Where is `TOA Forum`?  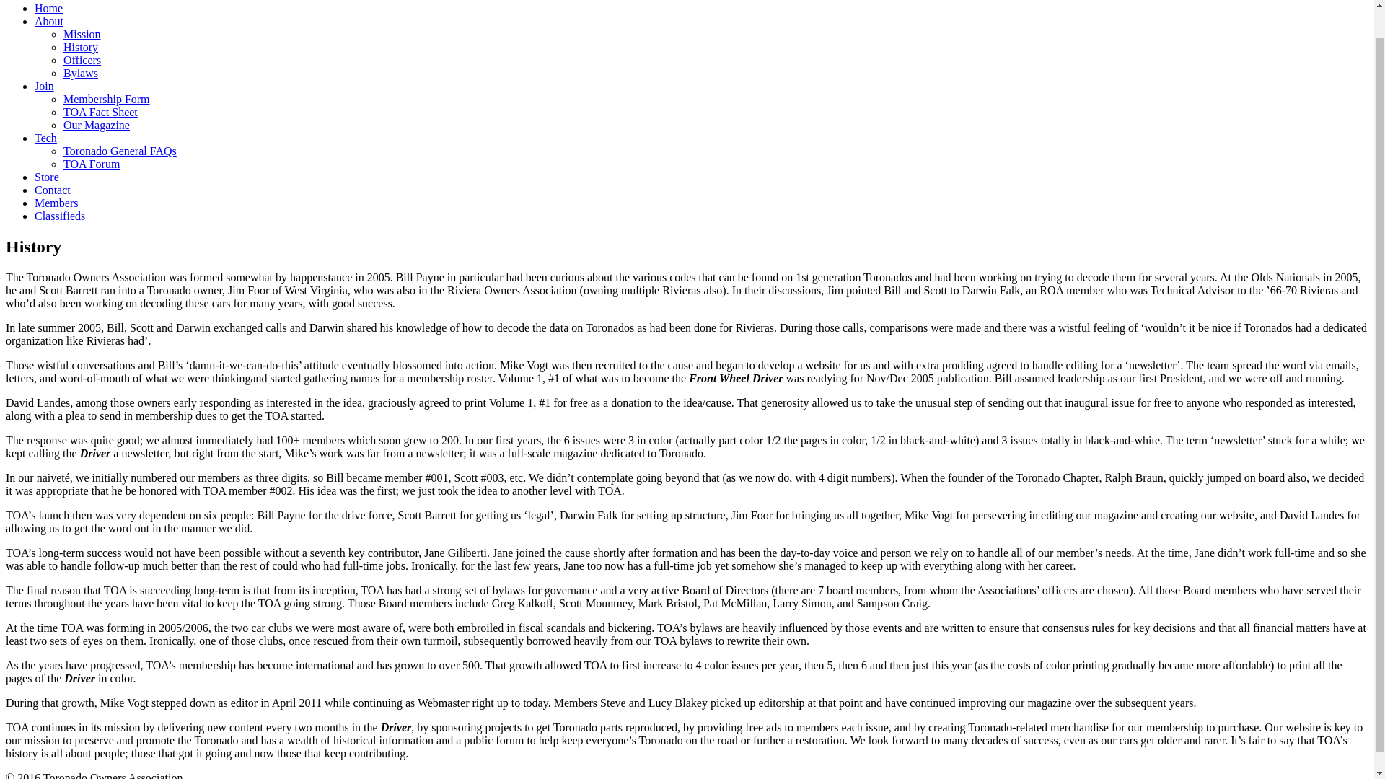
TOA Forum is located at coordinates (91, 164).